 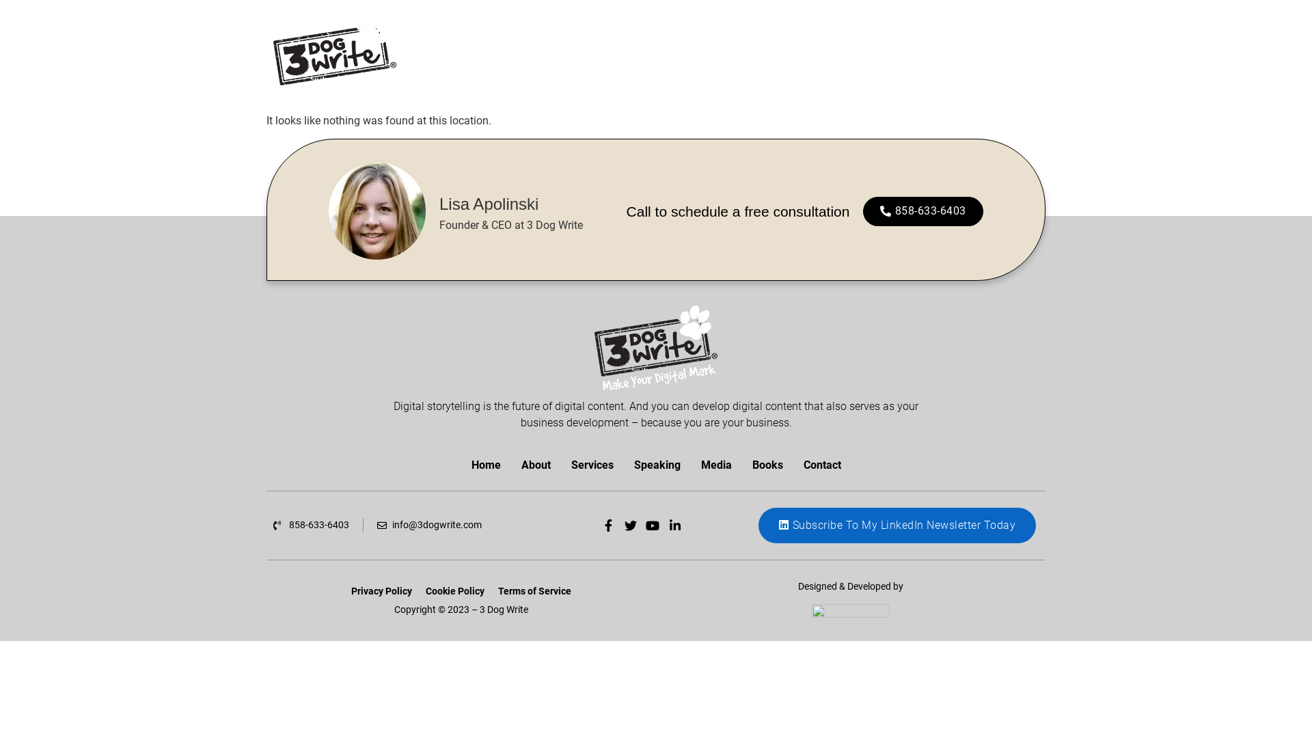 What do you see at coordinates (768, 465) in the screenshot?
I see `Books` at bounding box center [768, 465].